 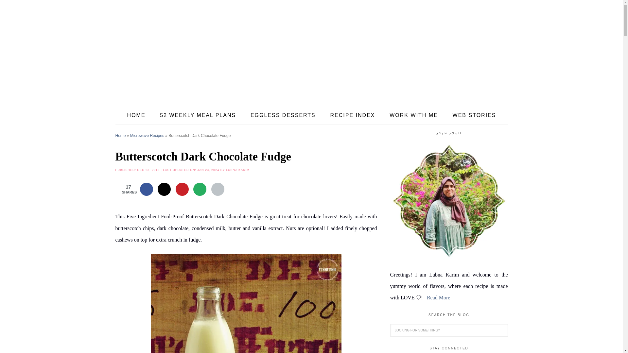 What do you see at coordinates (136, 115) in the screenshot?
I see `HOME` at bounding box center [136, 115].